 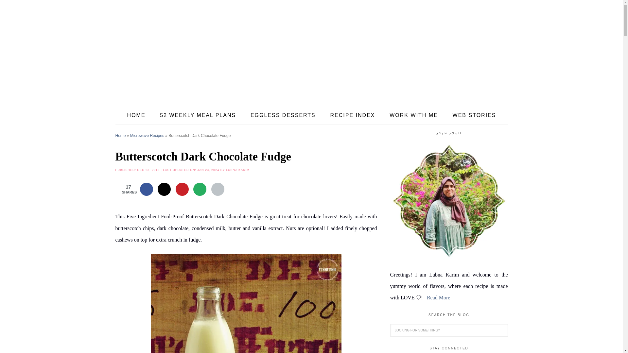 What do you see at coordinates (136, 115) in the screenshot?
I see `HOME` at bounding box center [136, 115].